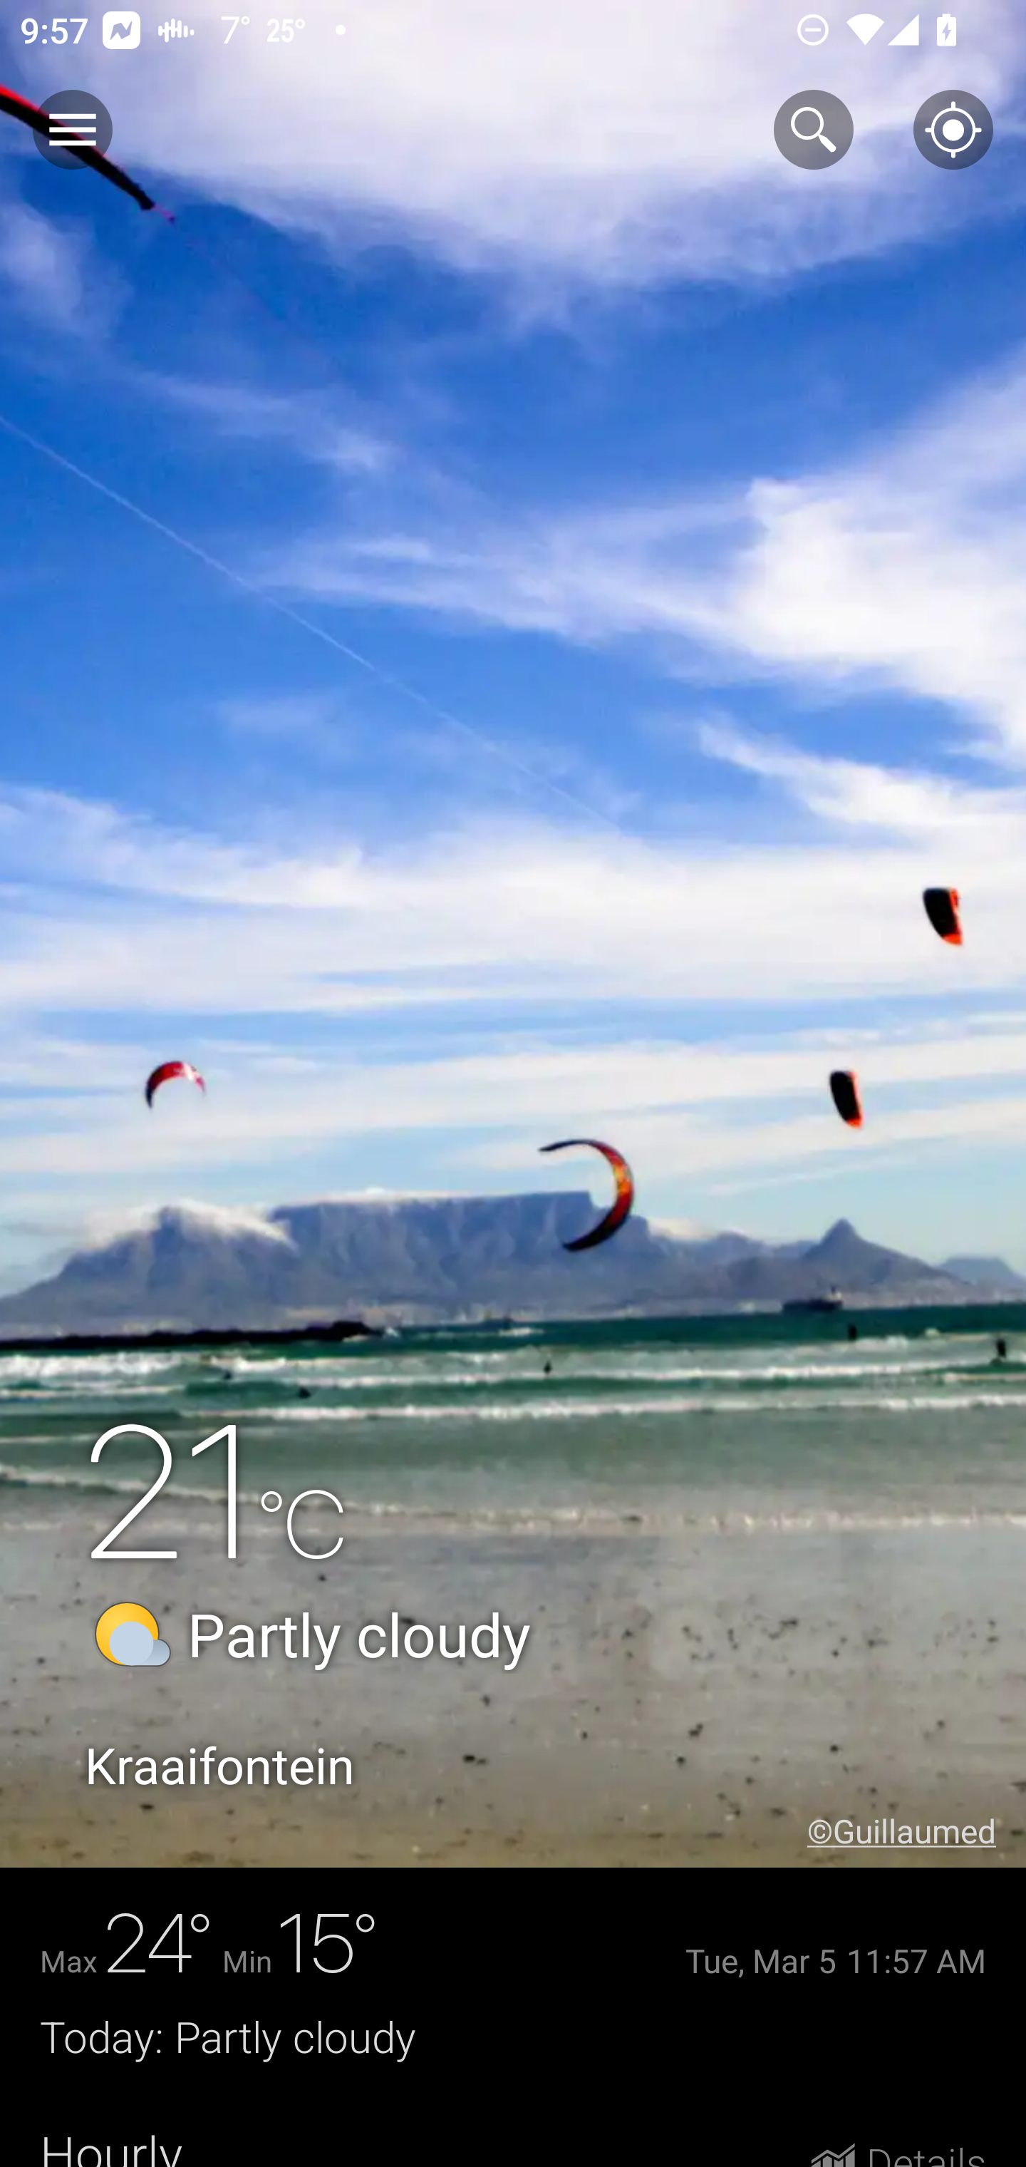 The width and height of the screenshot is (1026, 2167). I want to click on ©Guillaumed, so click(916, 1831).